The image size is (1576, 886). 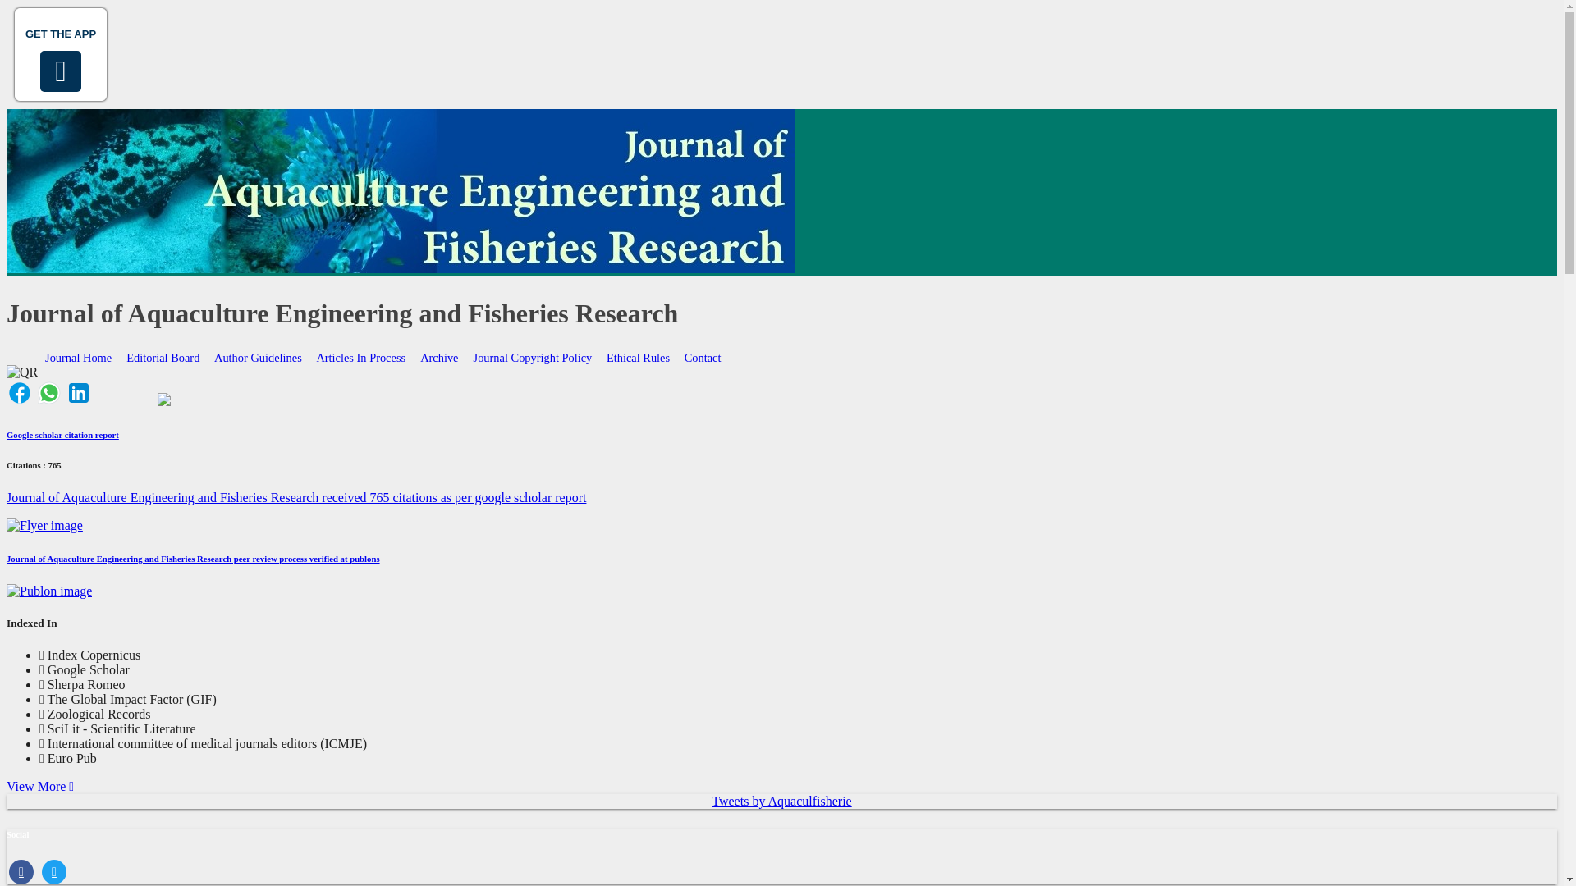 I want to click on View More, so click(x=39, y=786).